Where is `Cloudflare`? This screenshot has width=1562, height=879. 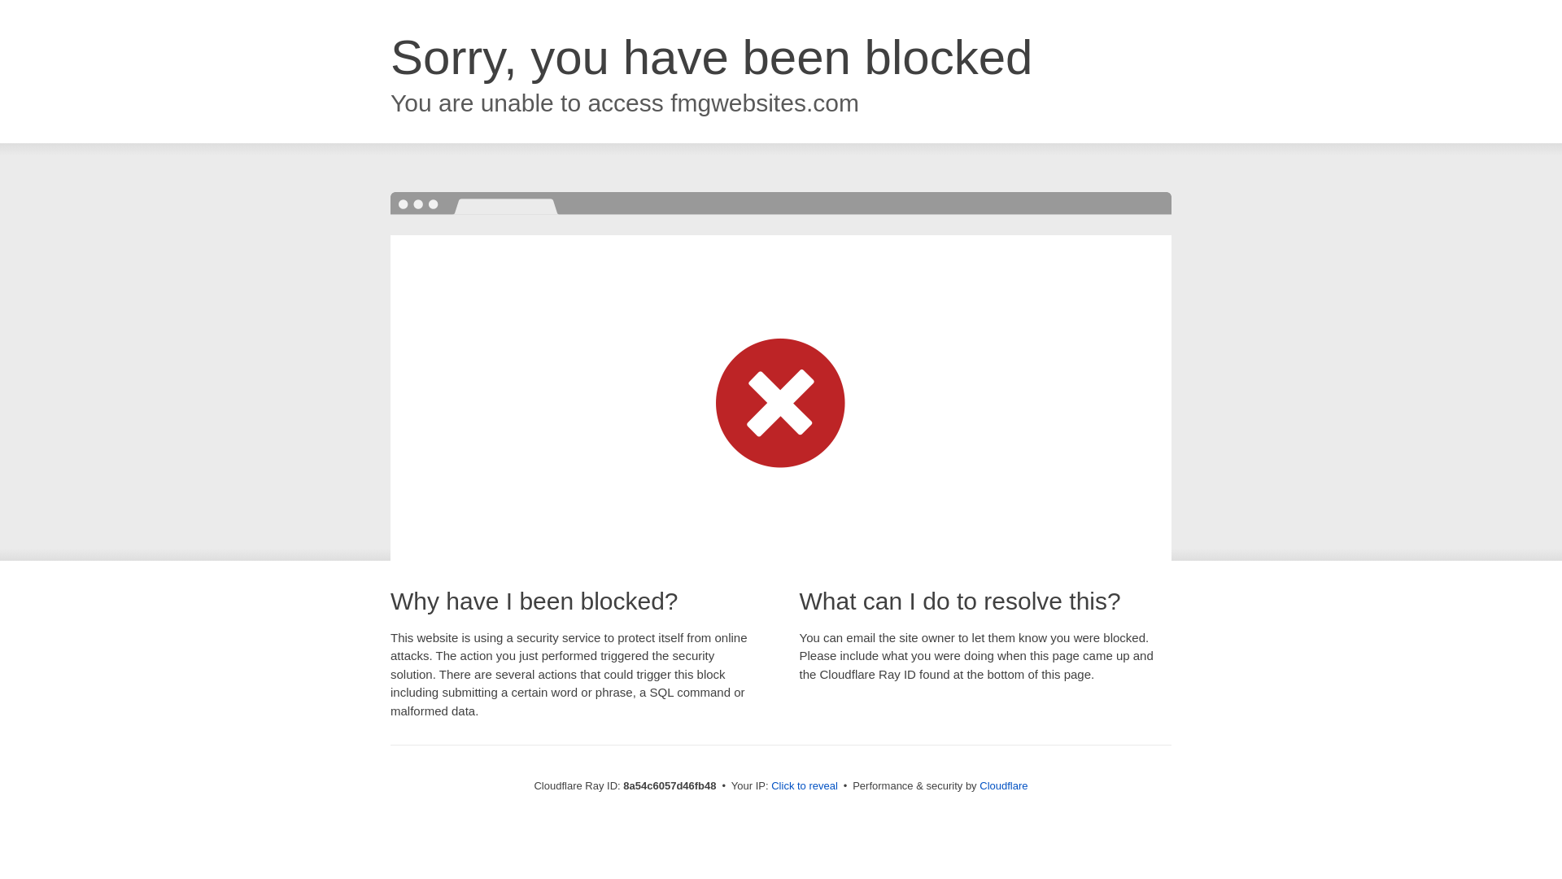 Cloudflare is located at coordinates (1003, 785).